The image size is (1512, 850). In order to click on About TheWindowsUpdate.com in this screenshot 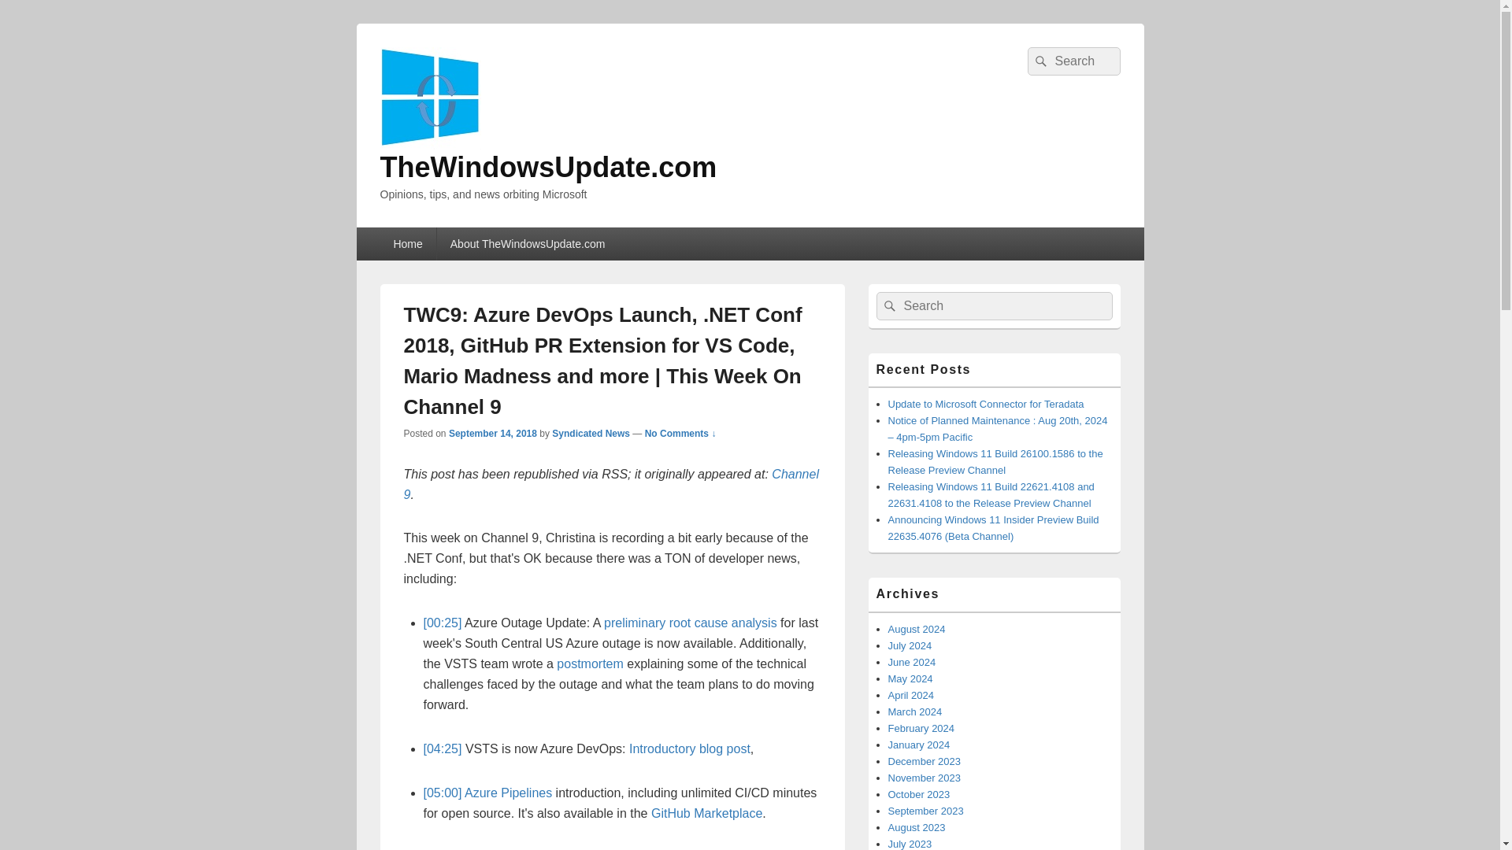, I will do `click(528, 244)`.